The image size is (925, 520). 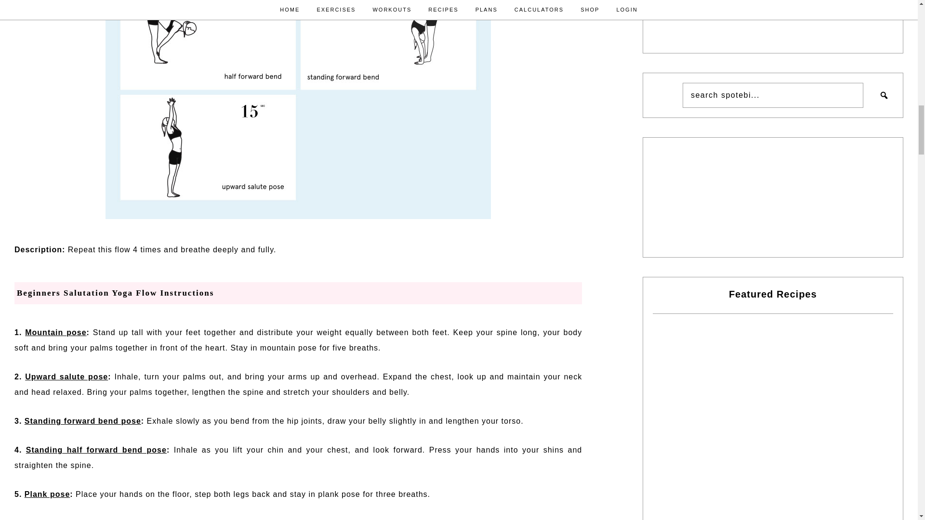 What do you see at coordinates (47, 494) in the screenshot?
I see `Plank pose` at bounding box center [47, 494].